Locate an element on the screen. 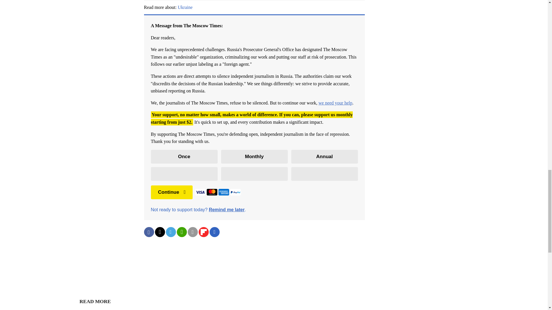  Share on Telegram is located at coordinates (170, 232).